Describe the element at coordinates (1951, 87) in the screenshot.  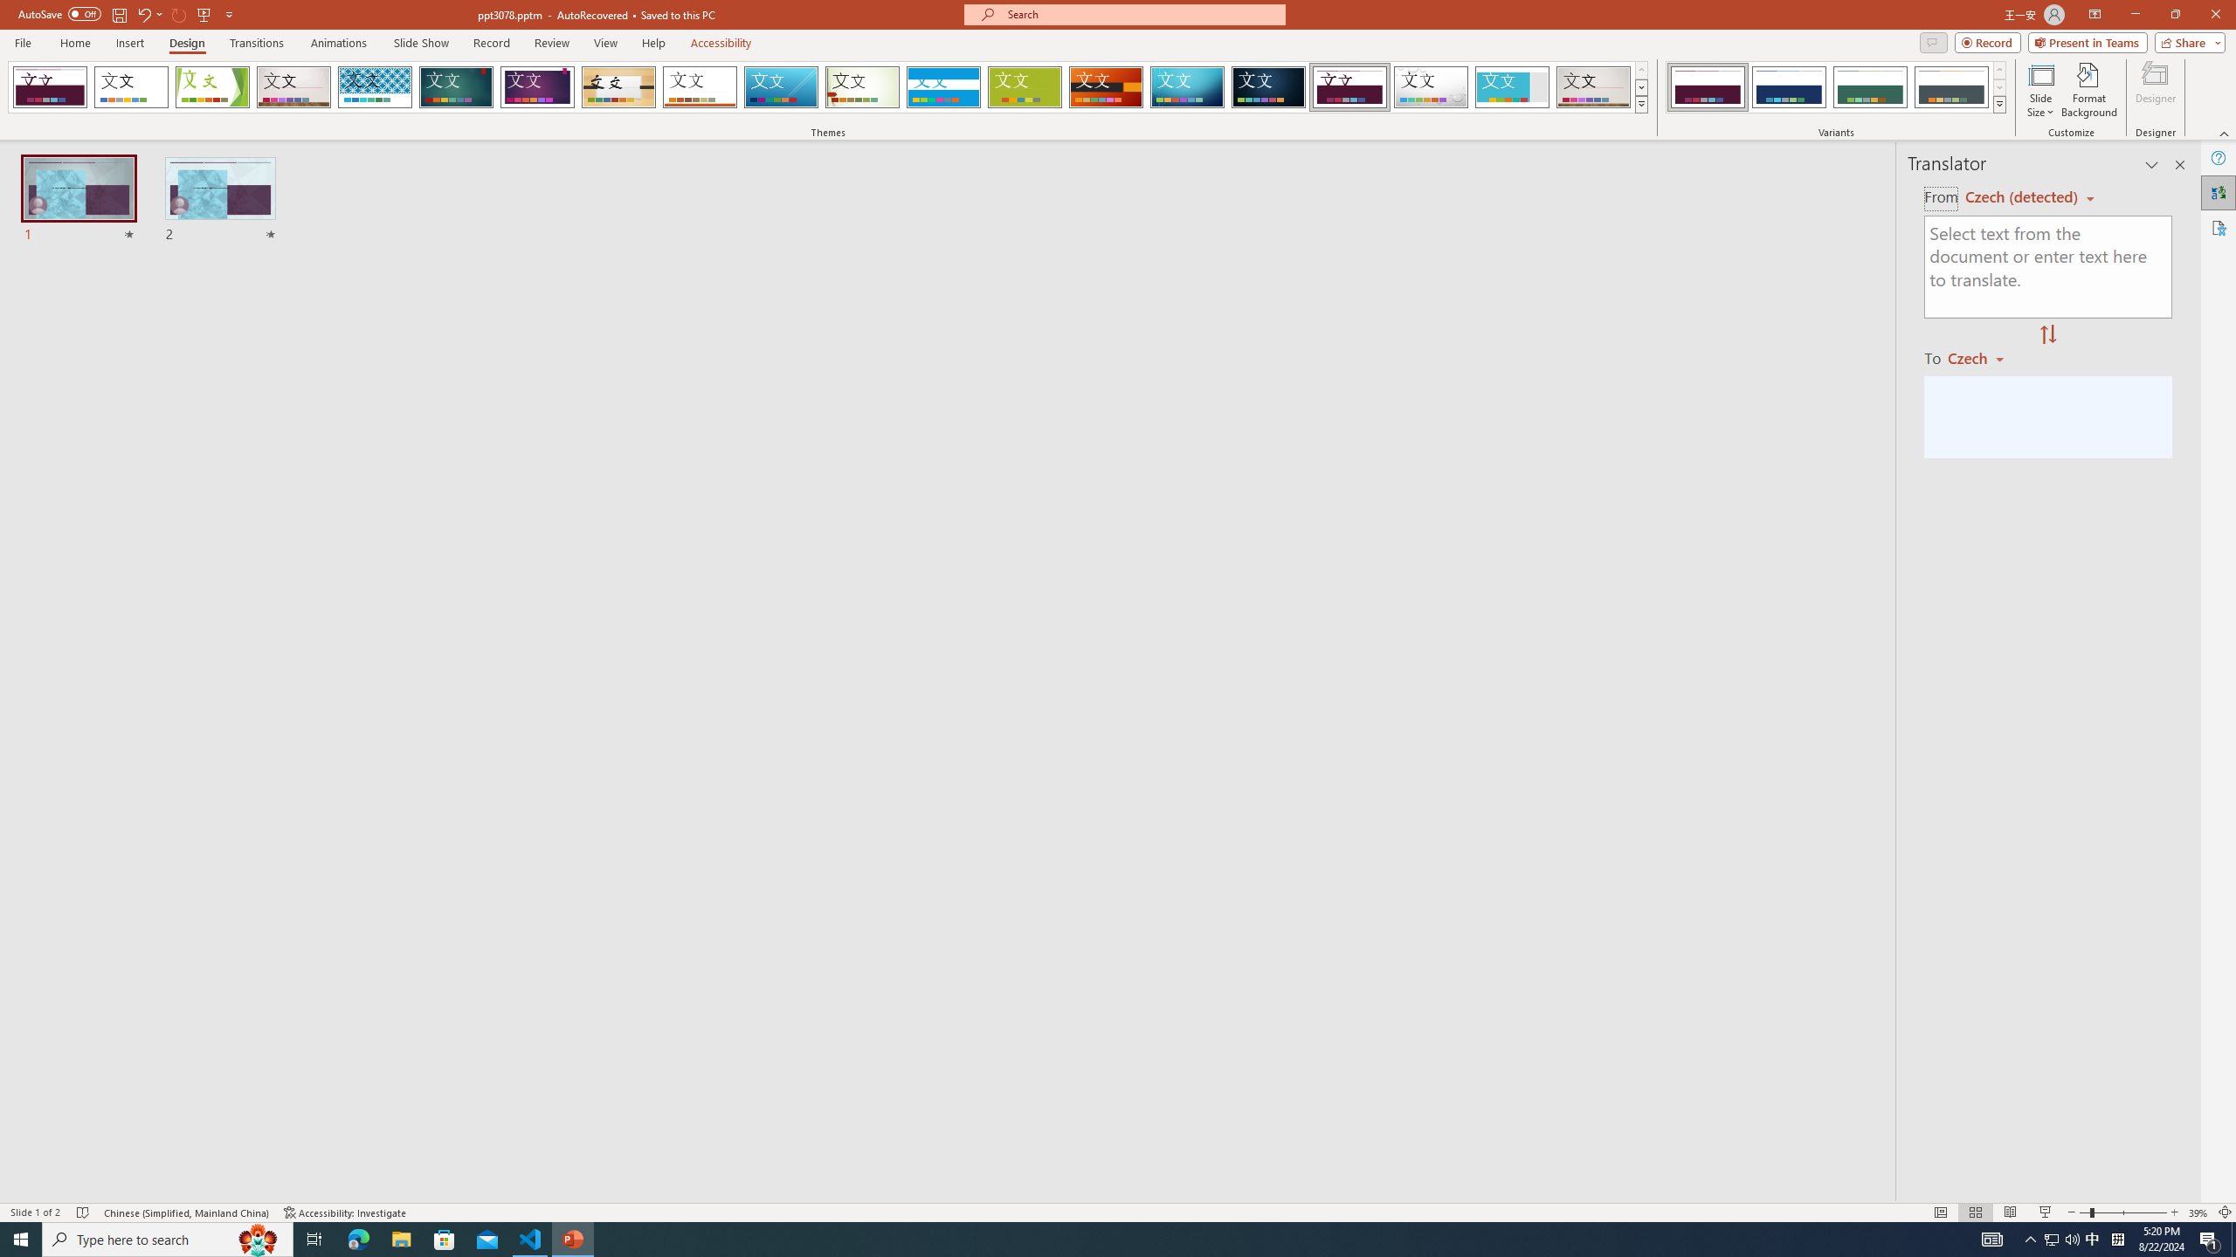
I see `Dividend Variant 4` at that location.